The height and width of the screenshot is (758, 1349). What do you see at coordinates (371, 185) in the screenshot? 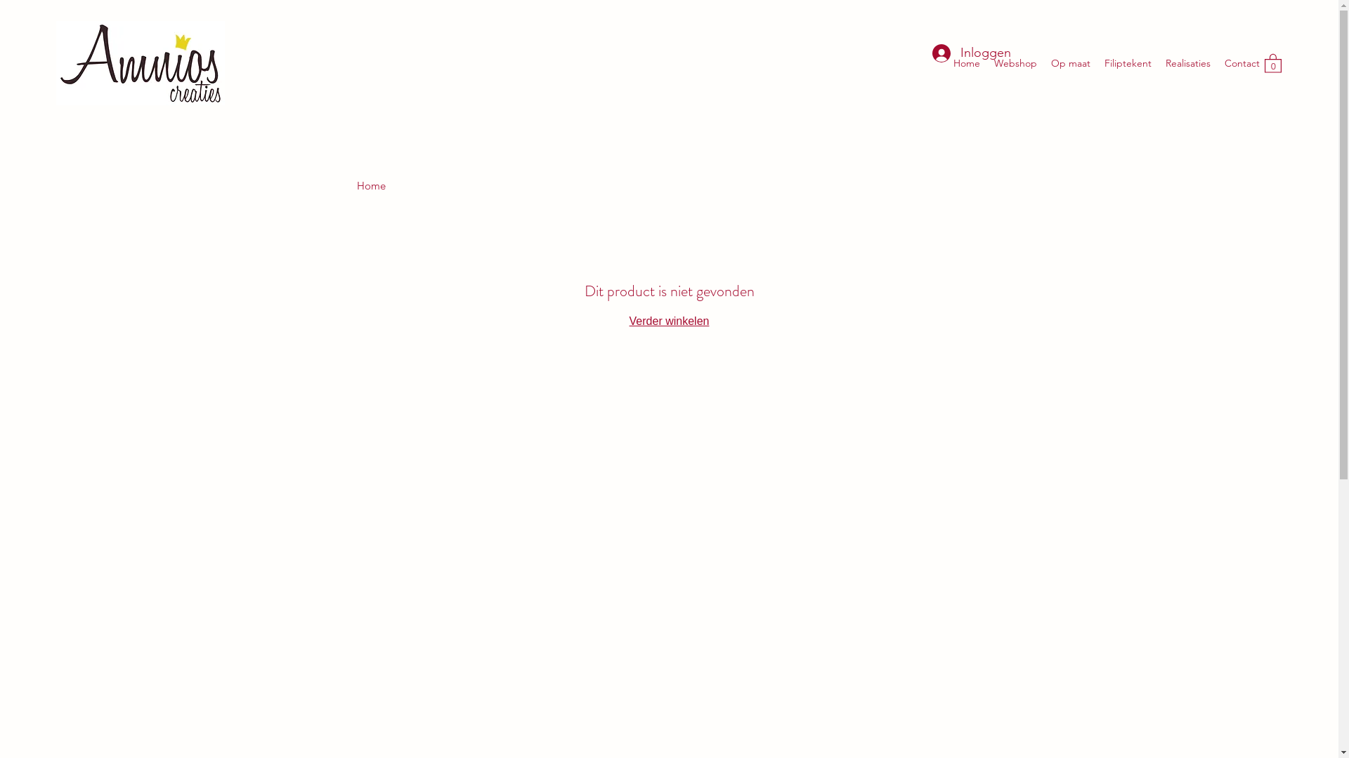
I see `Home` at bounding box center [371, 185].